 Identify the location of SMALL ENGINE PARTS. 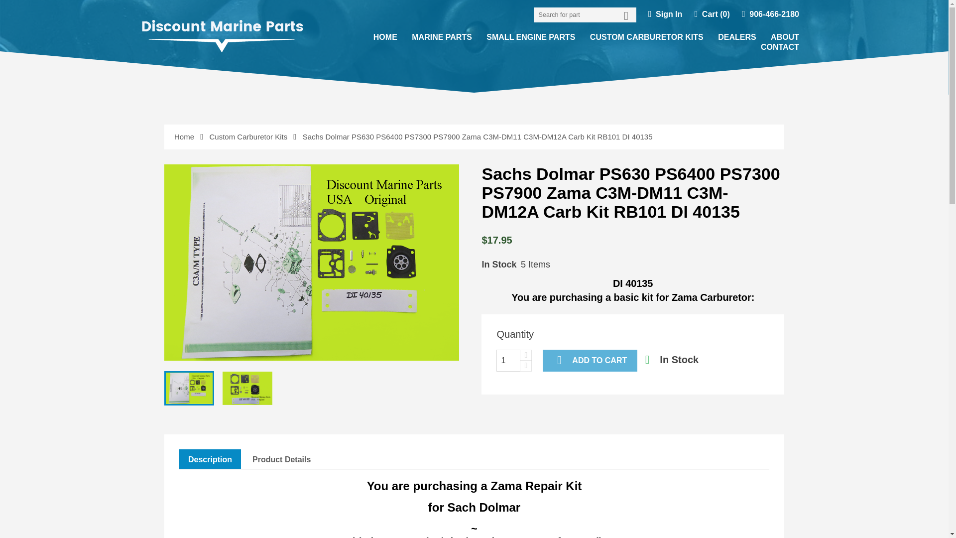
(531, 37).